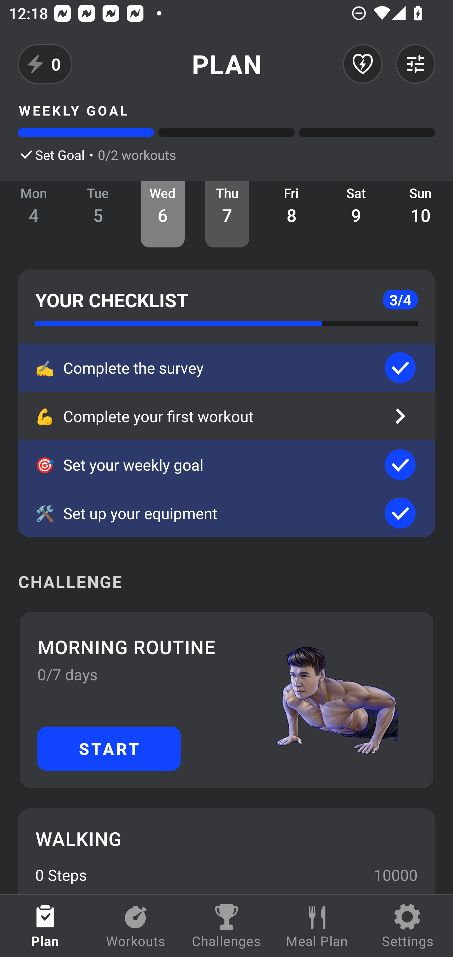  I want to click on Sun 10, so click(421, 214).